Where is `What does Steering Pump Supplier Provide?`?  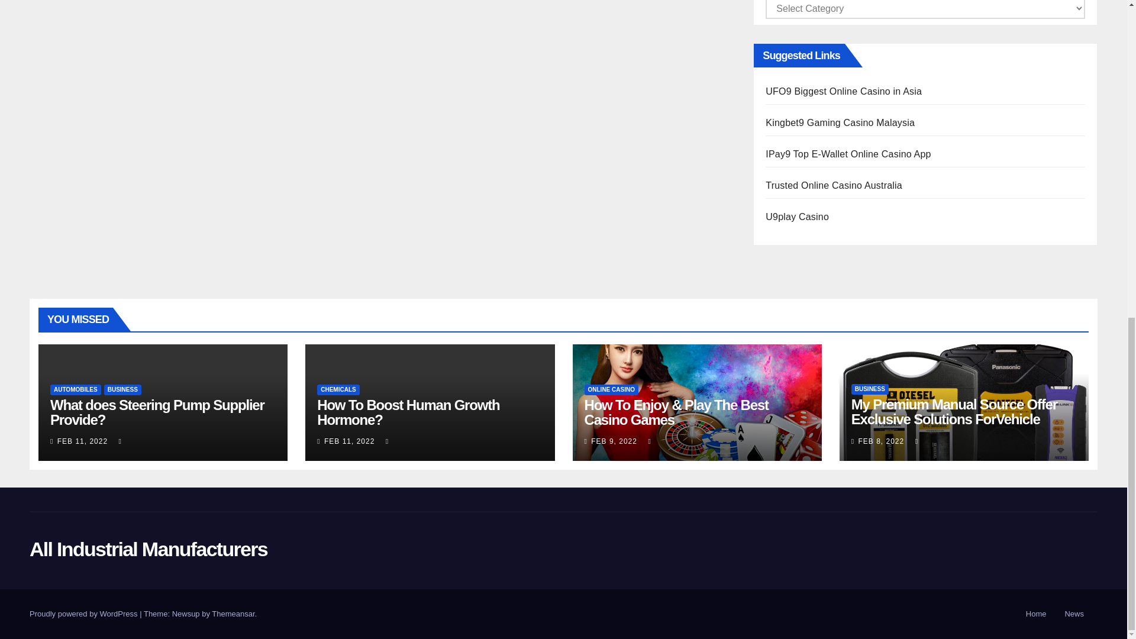
What does Steering Pump Supplier Provide? is located at coordinates (157, 412).